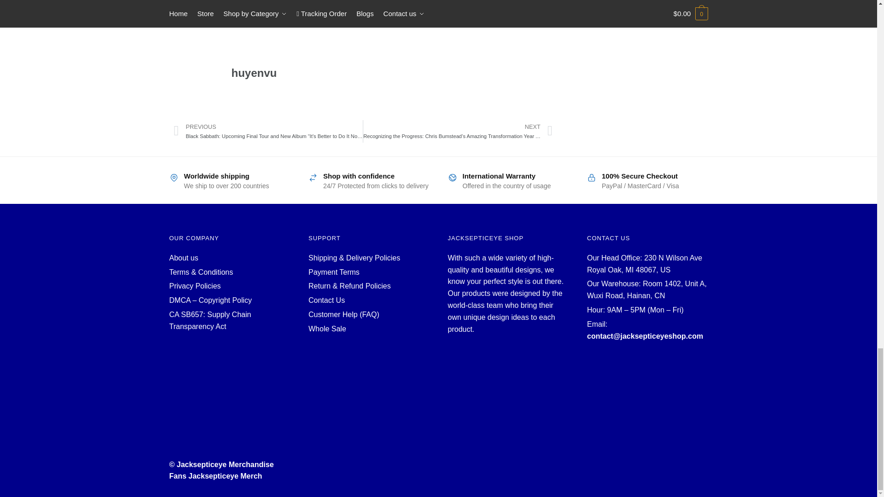  I want to click on DMCA.com Protection Status, so click(230, 369).